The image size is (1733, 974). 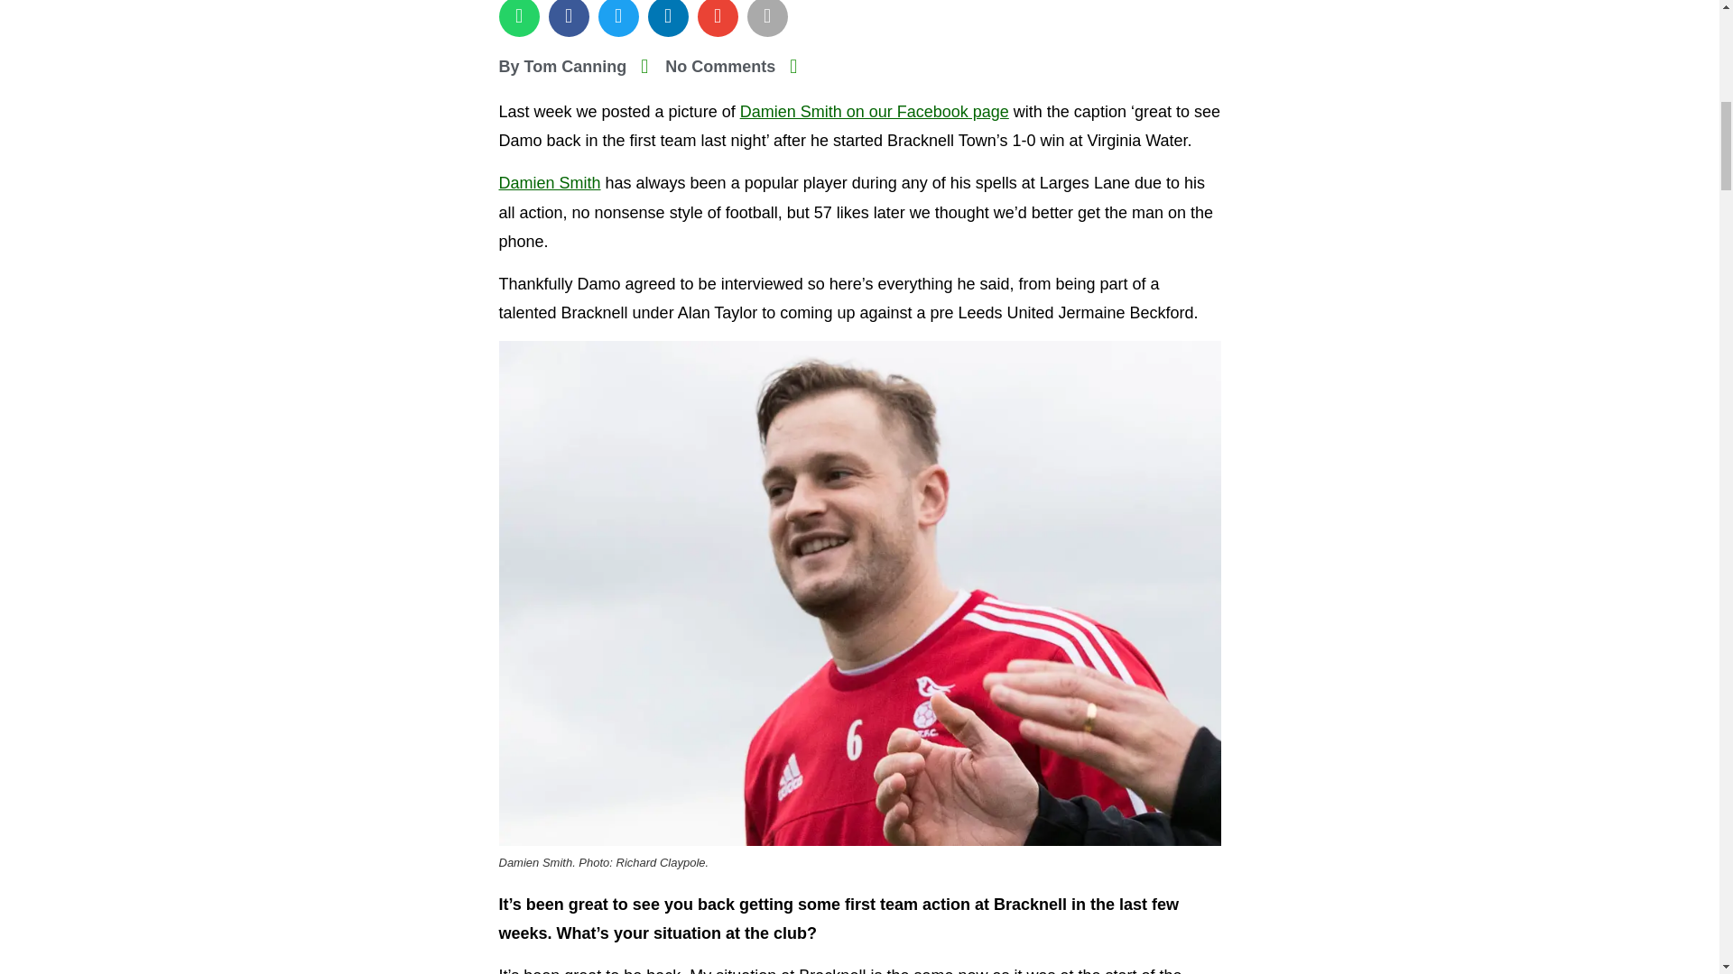 What do you see at coordinates (708, 67) in the screenshot?
I see `No Comments` at bounding box center [708, 67].